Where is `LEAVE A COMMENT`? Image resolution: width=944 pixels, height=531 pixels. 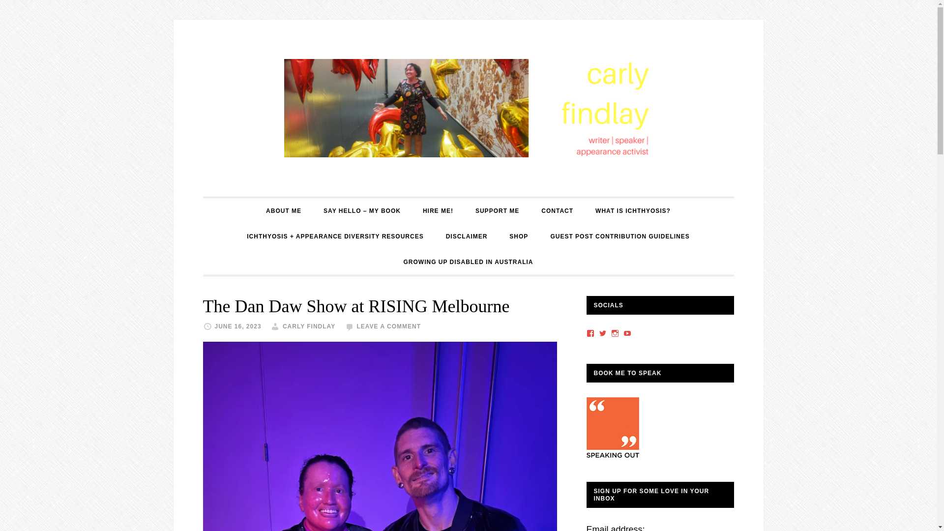 LEAVE A COMMENT is located at coordinates (388, 326).